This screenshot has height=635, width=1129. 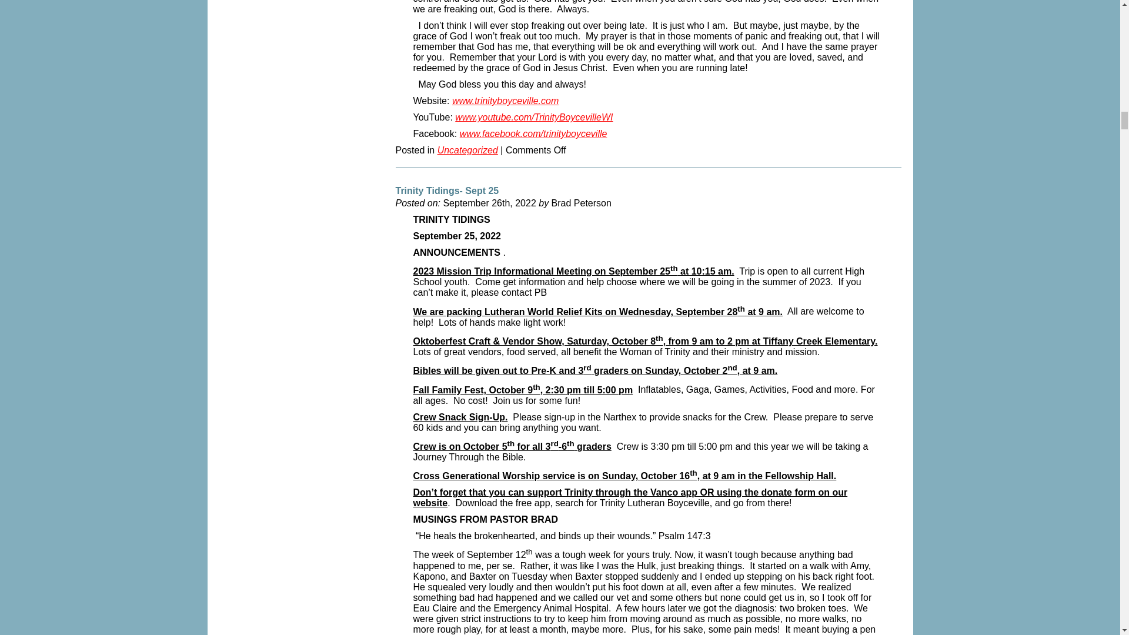 I want to click on Uncategorized, so click(x=467, y=153).